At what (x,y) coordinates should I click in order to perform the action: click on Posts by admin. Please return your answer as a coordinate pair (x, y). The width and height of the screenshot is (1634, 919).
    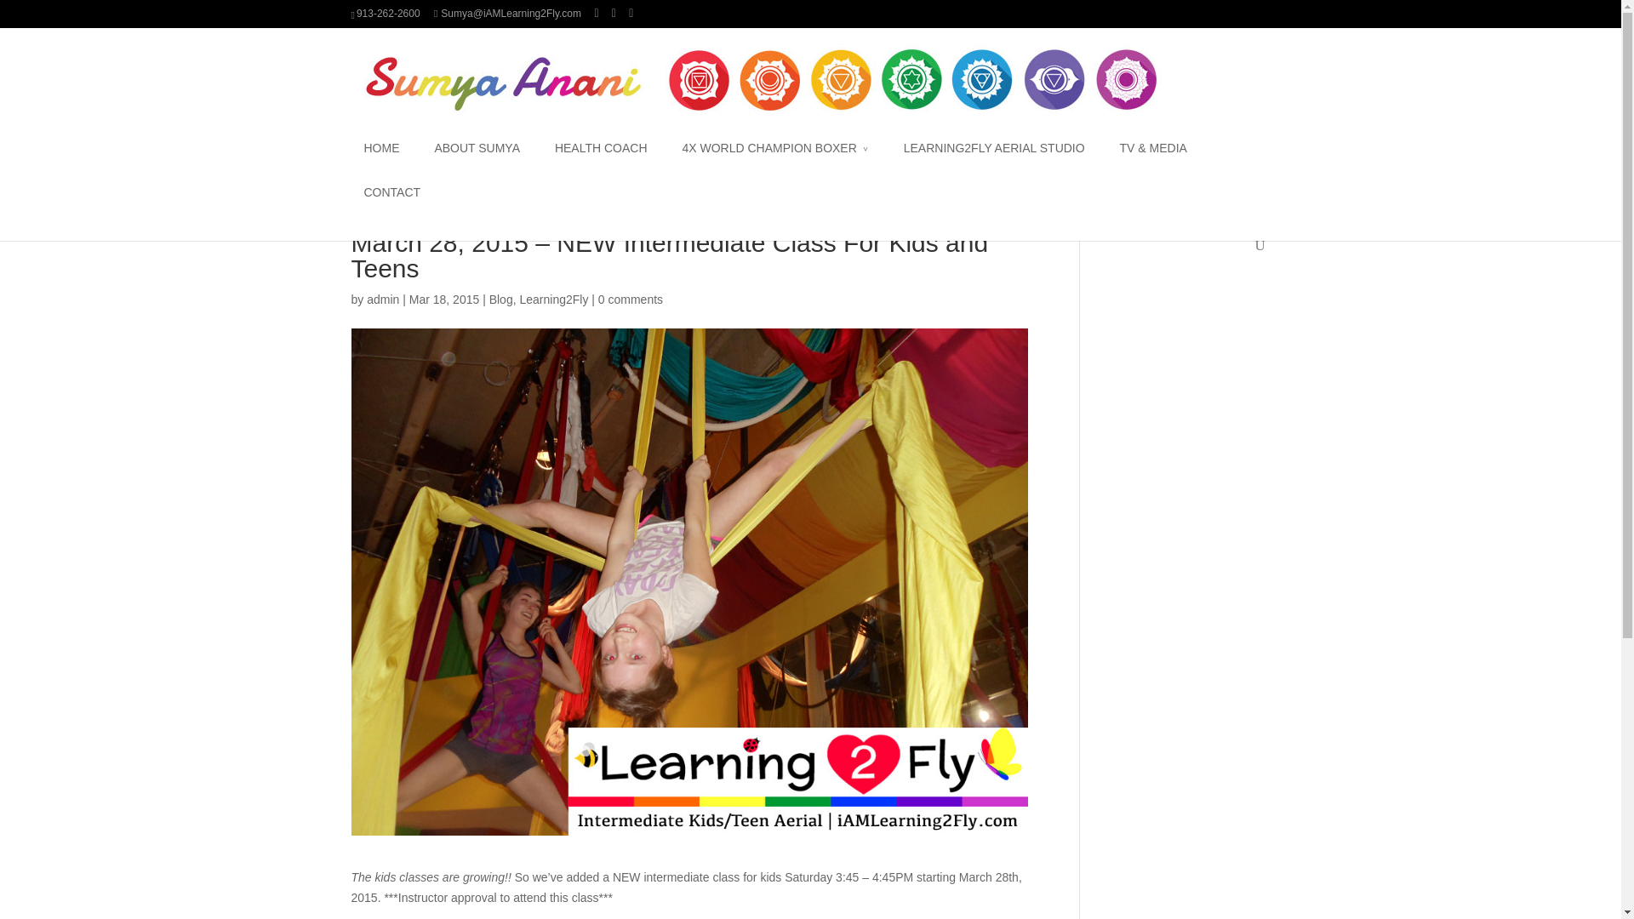
    Looking at the image, I should click on (382, 300).